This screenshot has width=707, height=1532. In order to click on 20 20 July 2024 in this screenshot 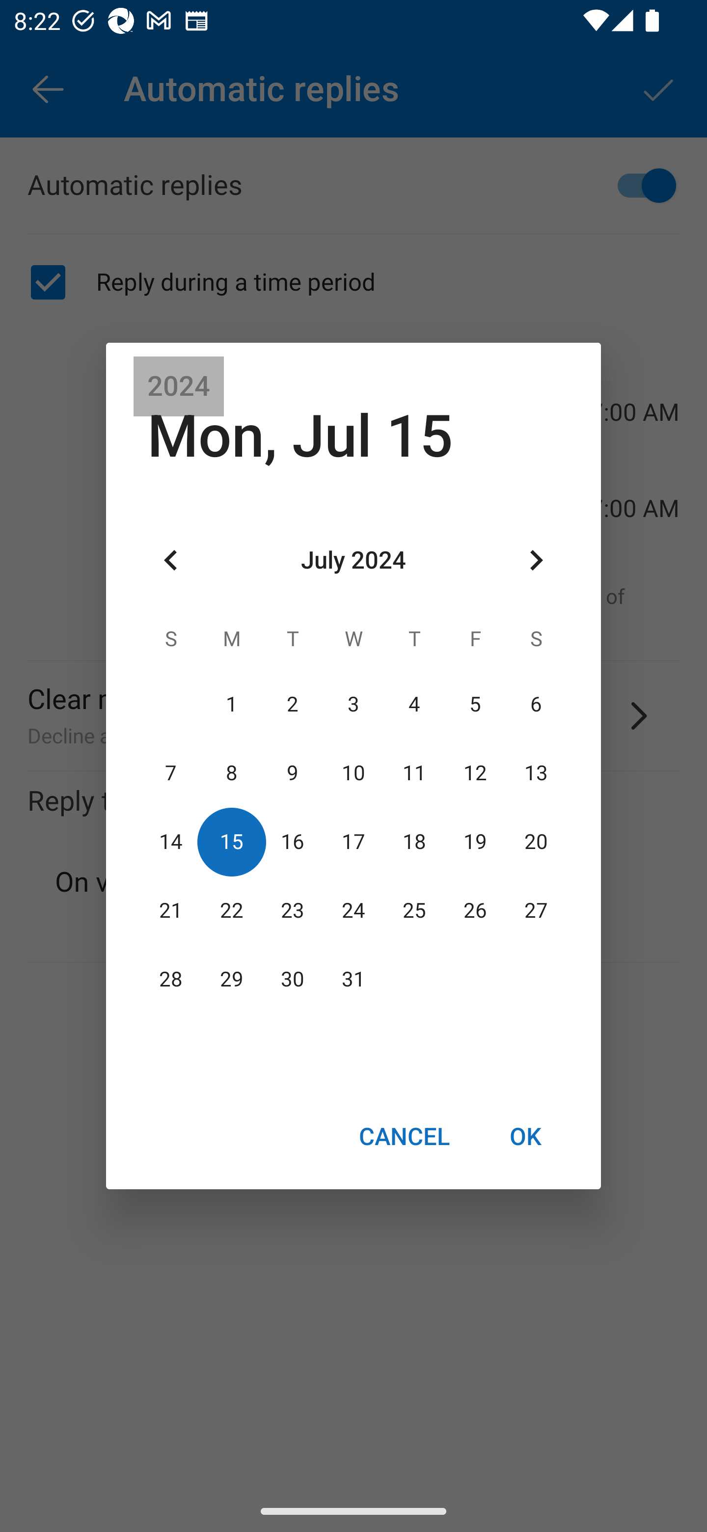, I will do `click(536, 842)`.